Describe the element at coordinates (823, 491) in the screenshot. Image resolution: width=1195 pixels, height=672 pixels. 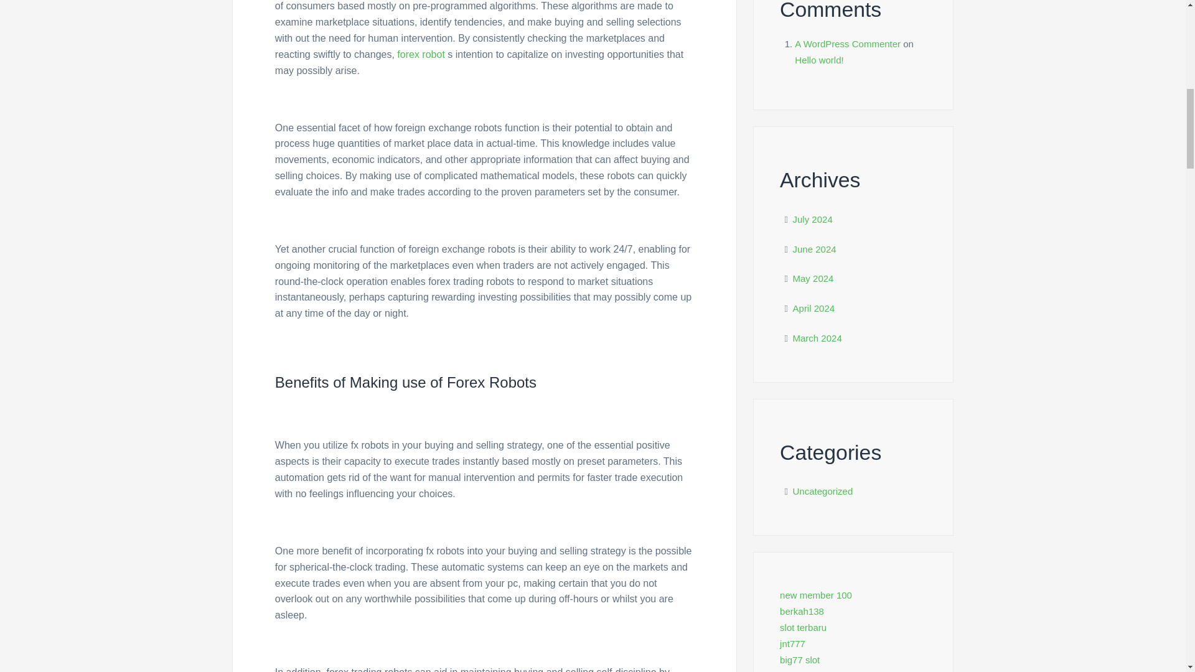
I see `Uncategorized` at that location.